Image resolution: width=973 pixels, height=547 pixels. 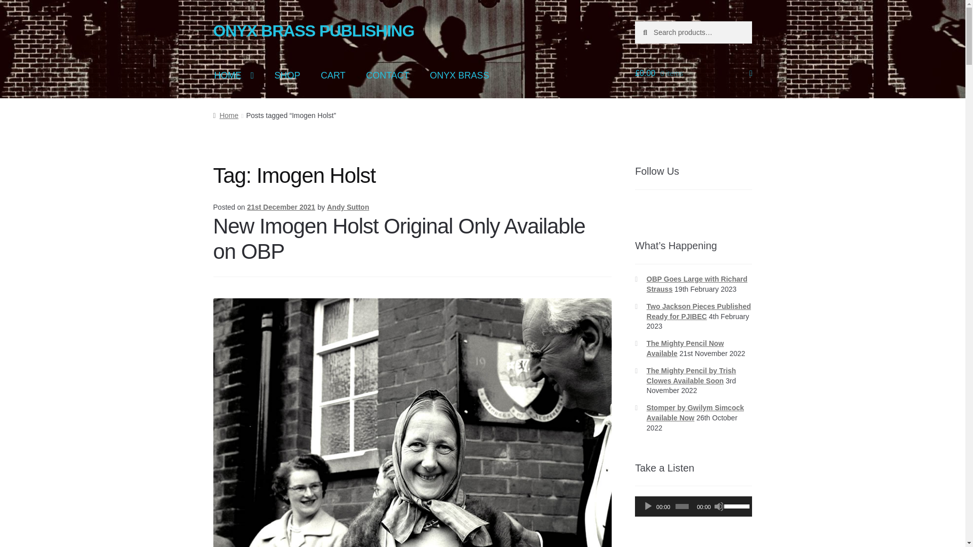 What do you see at coordinates (281, 207) in the screenshot?
I see `21st December 2021` at bounding box center [281, 207].